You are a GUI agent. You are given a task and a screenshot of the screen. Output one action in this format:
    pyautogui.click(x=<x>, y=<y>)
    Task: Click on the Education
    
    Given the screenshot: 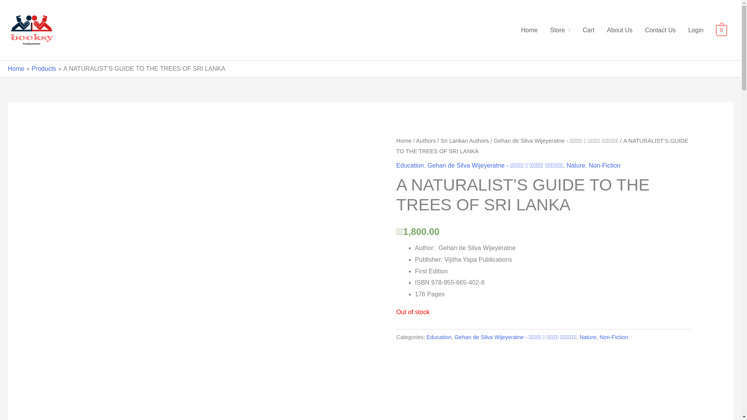 What is the action you would take?
    pyautogui.click(x=439, y=337)
    